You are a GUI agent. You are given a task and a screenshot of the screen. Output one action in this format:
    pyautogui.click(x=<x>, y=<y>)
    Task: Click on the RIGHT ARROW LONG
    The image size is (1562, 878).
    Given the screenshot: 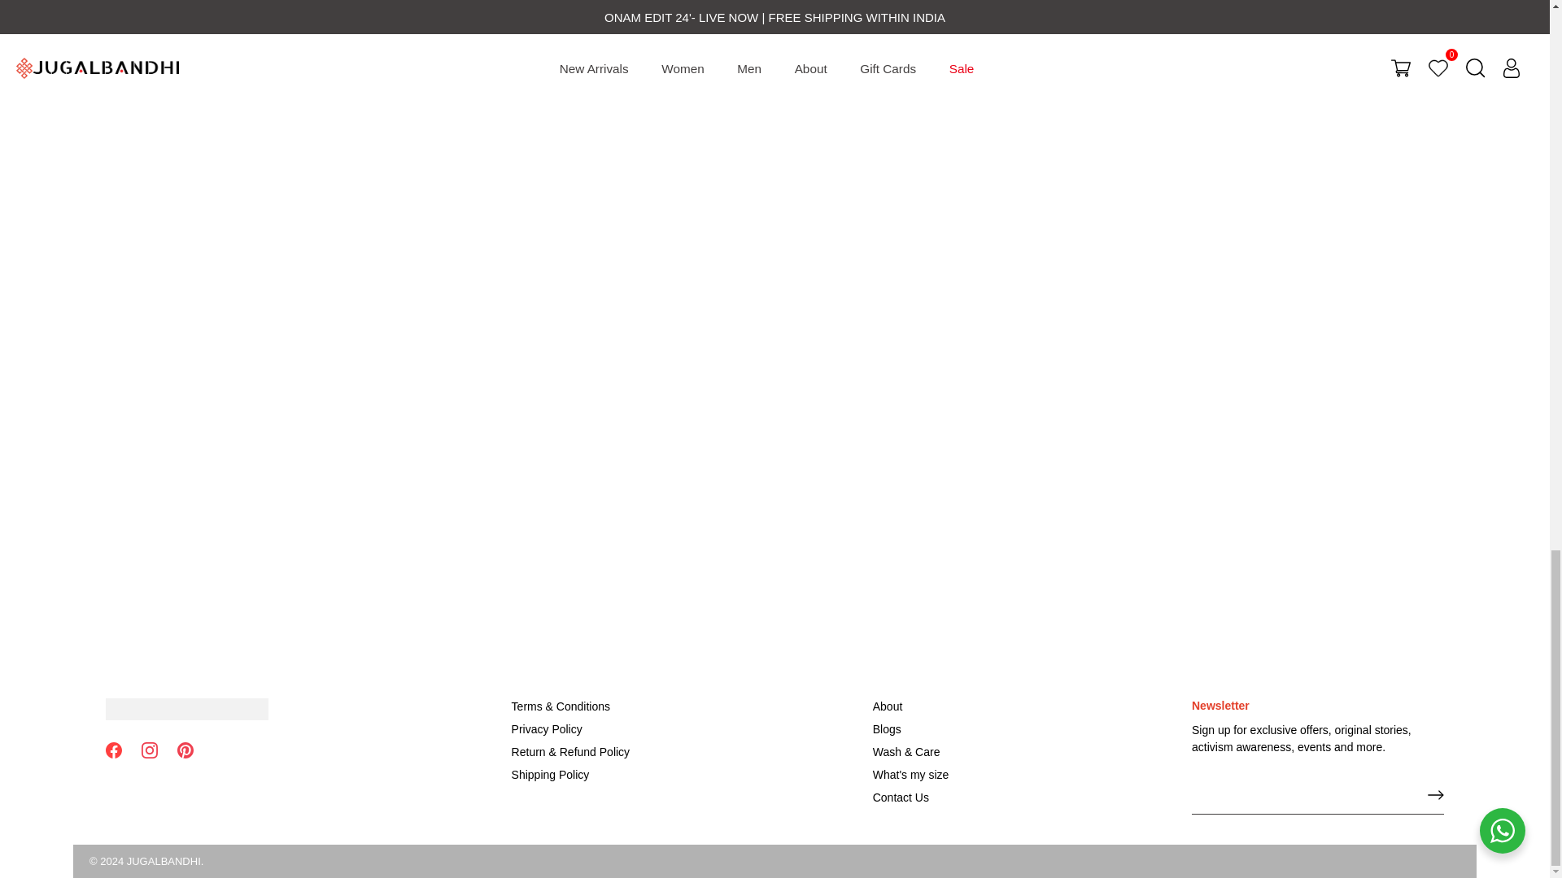 What is the action you would take?
    pyautogui.click(x=1435, y=795)
    